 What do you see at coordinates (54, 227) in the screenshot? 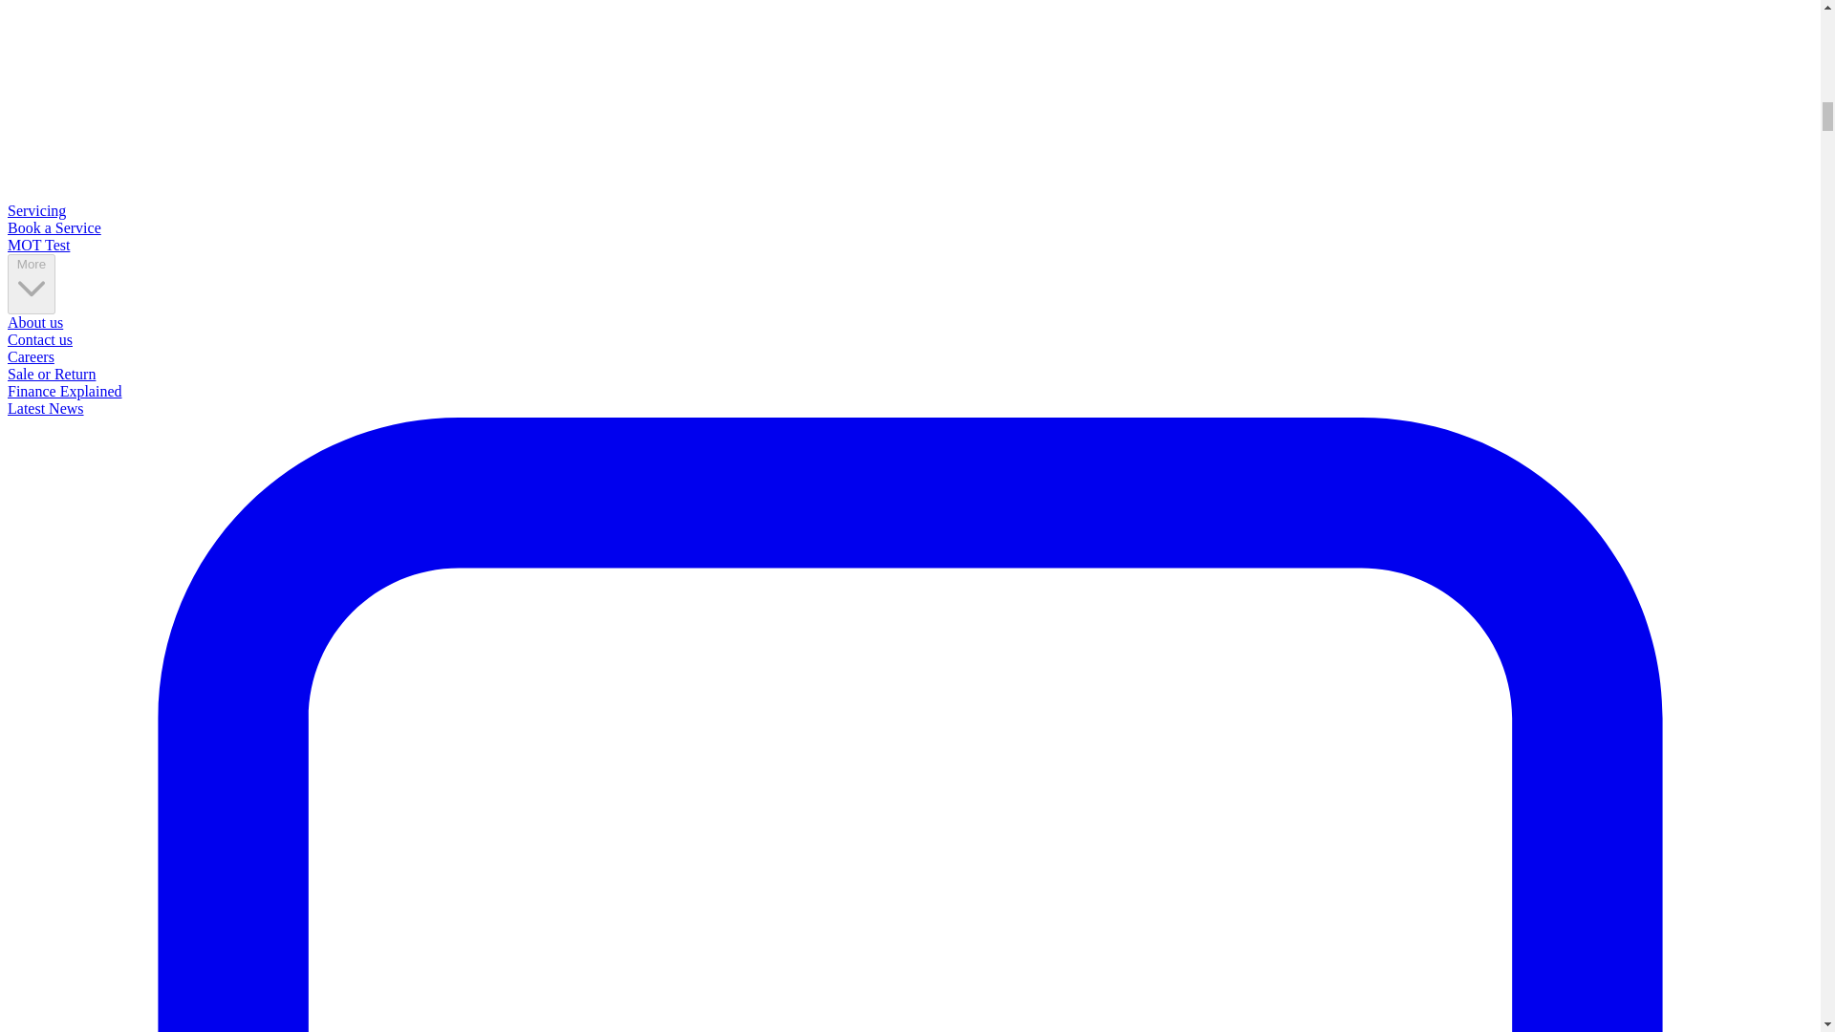
I see `Book a Service` at bounding box center [54, 227].